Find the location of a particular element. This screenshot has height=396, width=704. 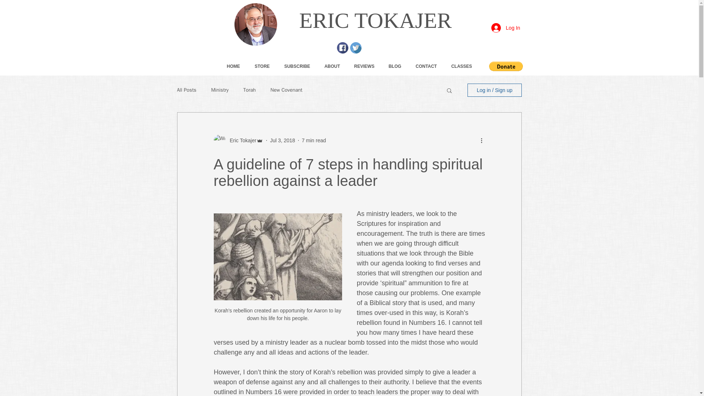

BLOG is located at coordinates (395, 66).